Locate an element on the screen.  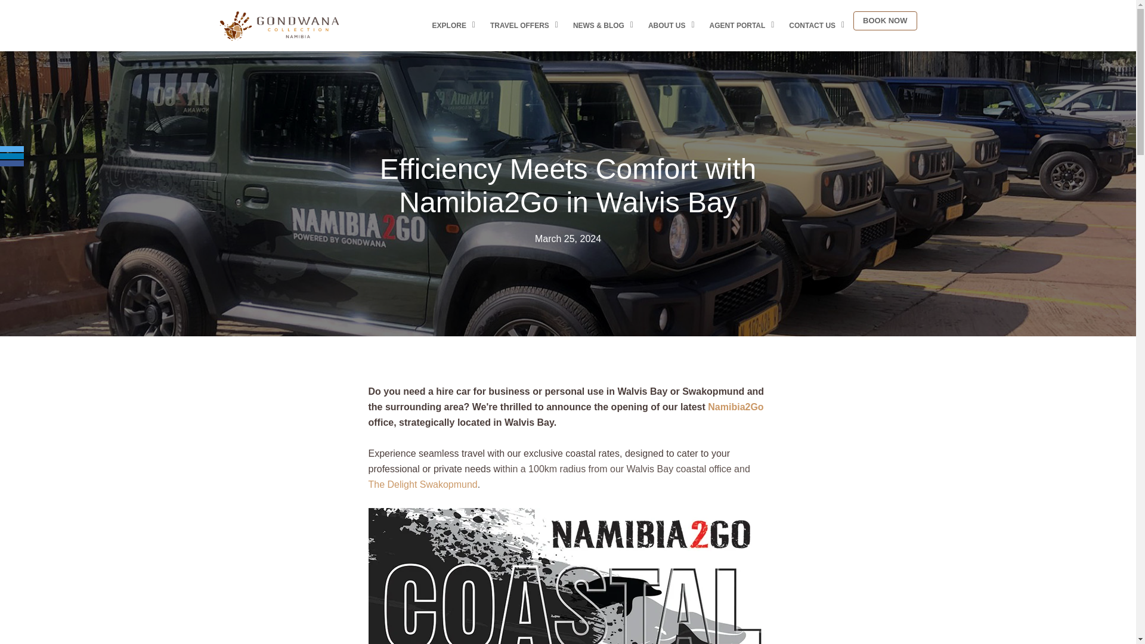
Linkedin is located at coordinates (12, 156).